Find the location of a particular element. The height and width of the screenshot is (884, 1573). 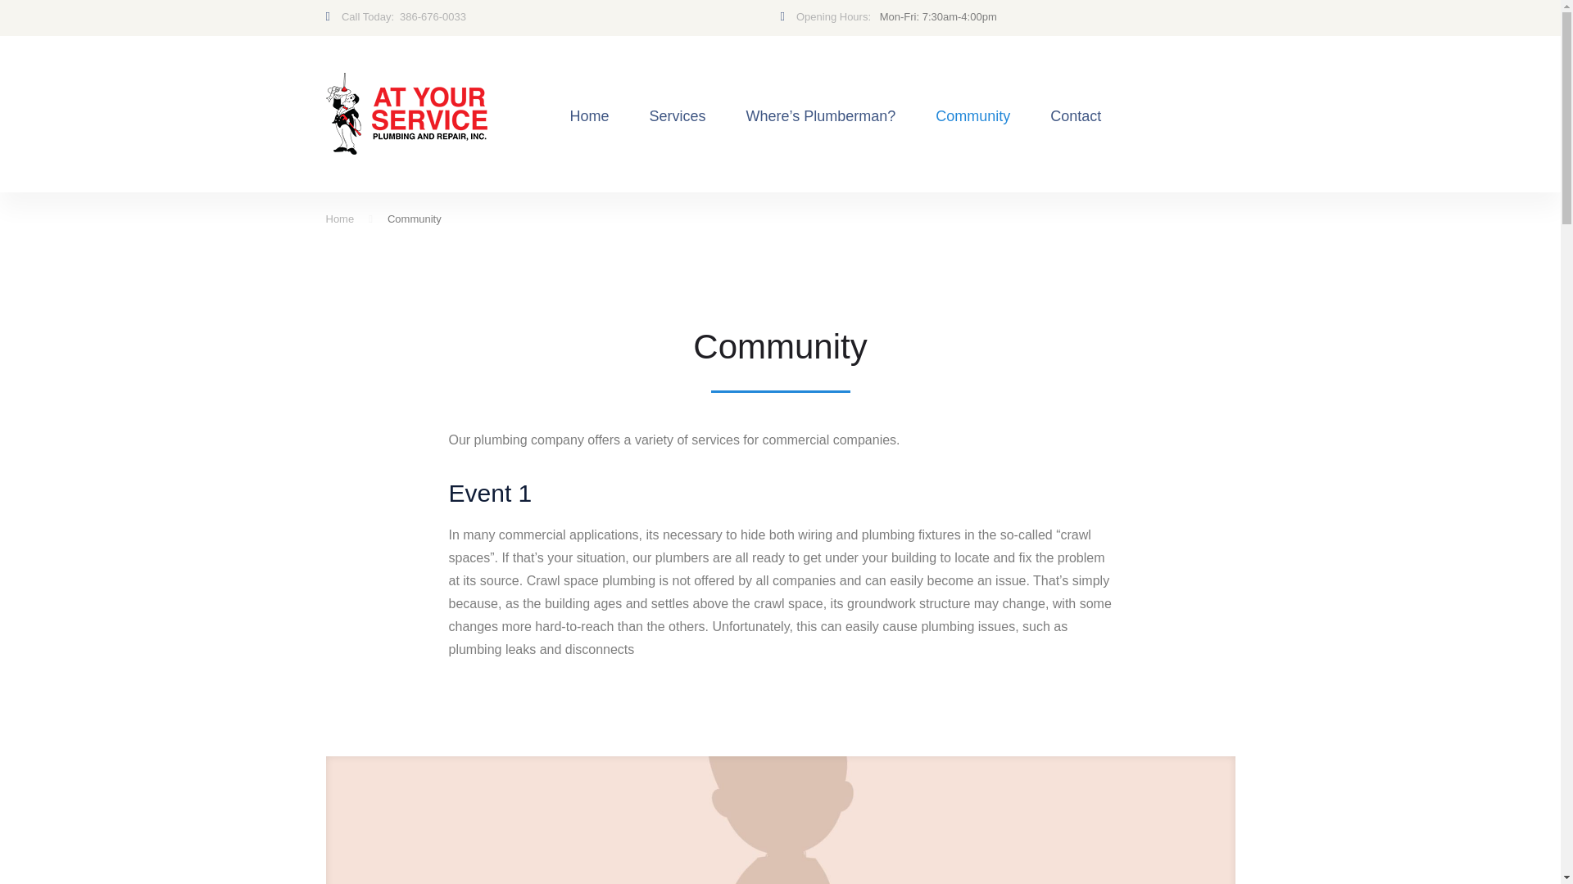

Contact is located at coordinates (1075, 116).